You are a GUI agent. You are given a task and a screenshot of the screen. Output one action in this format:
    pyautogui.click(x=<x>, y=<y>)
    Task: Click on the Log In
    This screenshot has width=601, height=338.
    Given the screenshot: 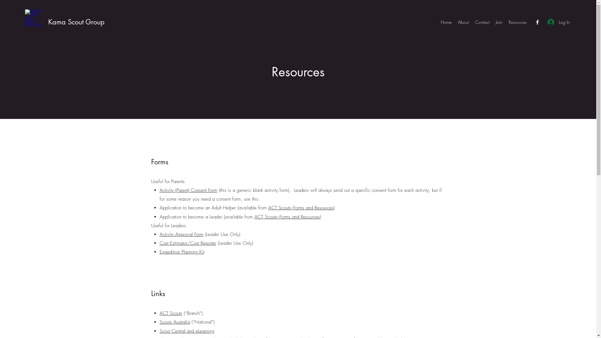 What is the action you would take?
    pyautogui.click(x=557, y=22)
    